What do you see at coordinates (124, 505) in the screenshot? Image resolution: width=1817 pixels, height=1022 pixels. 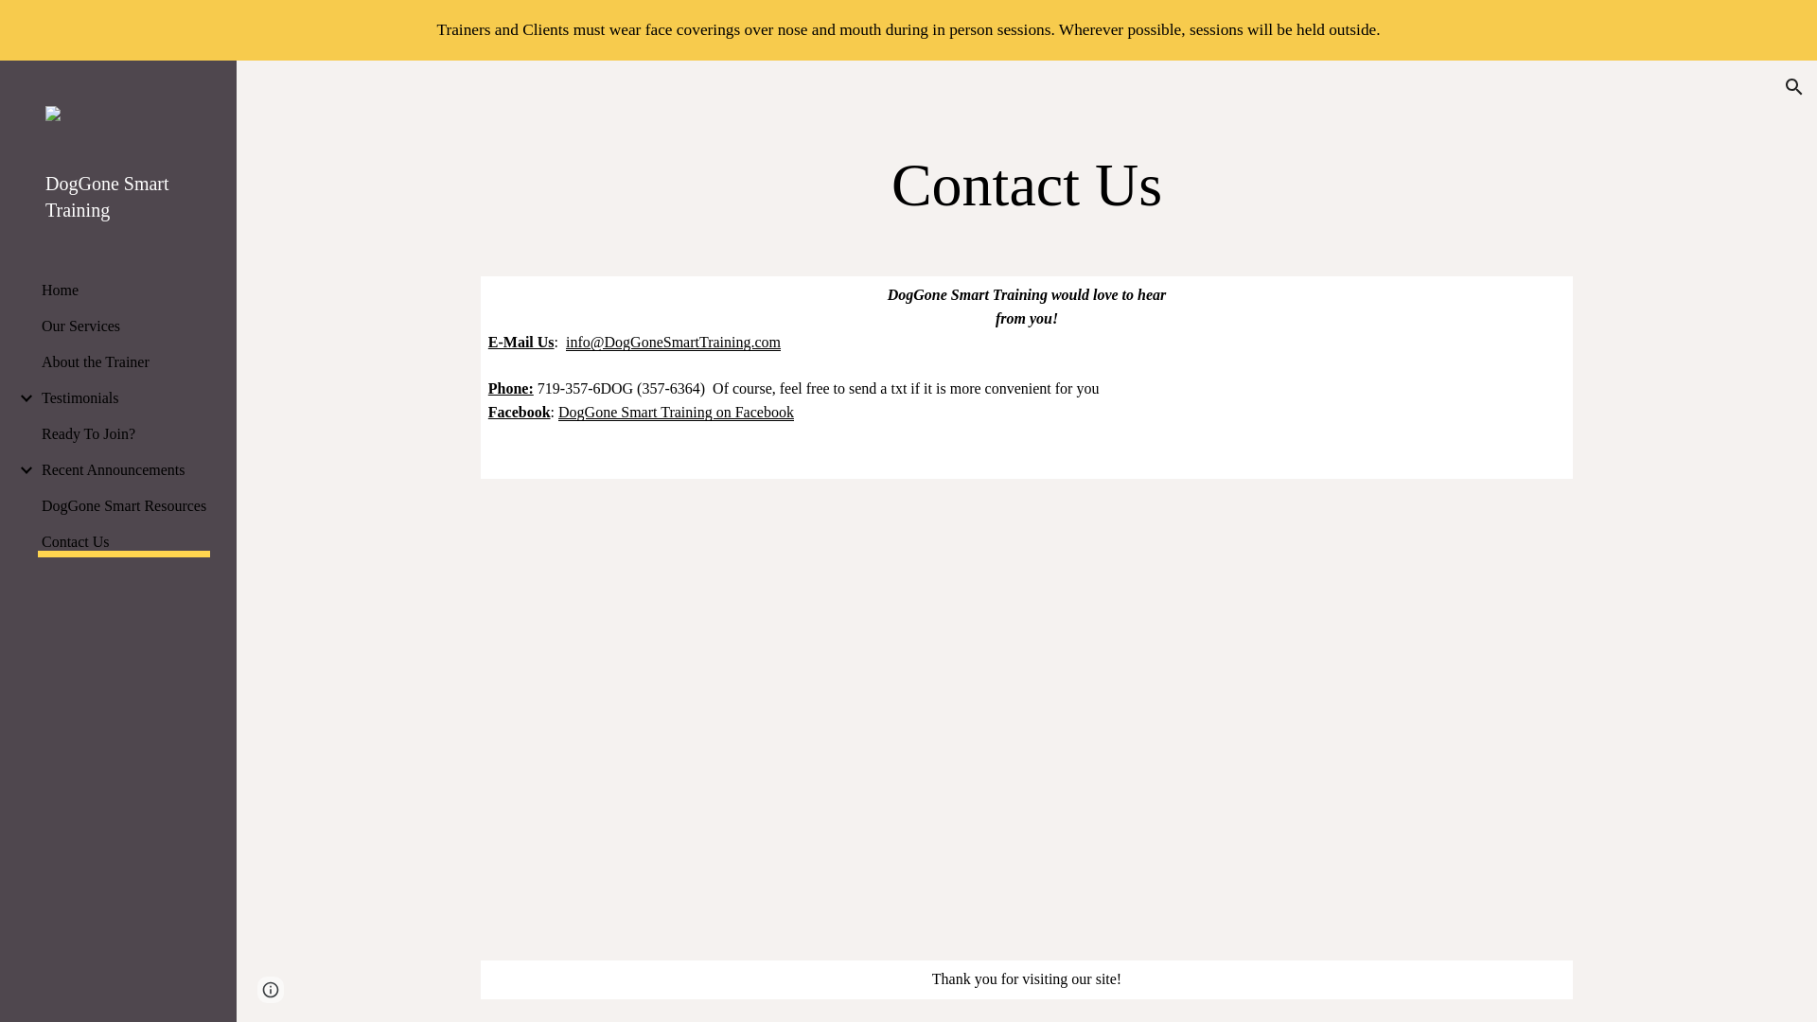 I see `DogGone Smart Resources` at bounding box center [124, 505].